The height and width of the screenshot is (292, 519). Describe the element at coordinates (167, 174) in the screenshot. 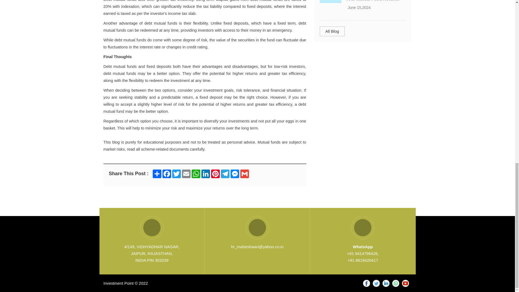

I see `Facebook` at that location.